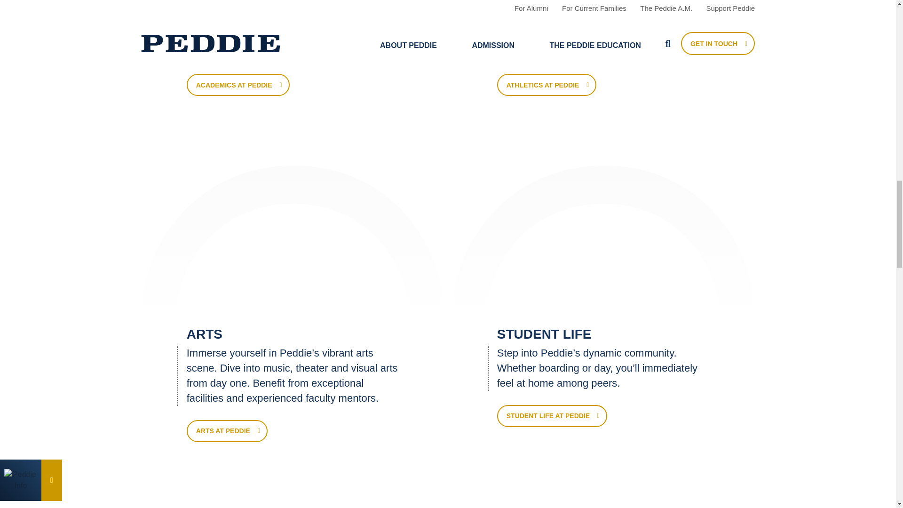 Image resolution: width=903 pixels, height=508 pixels. Describe the element at coordinates (293, 261) in the screenshot. I see `Arch-Image-Mask` at that location.